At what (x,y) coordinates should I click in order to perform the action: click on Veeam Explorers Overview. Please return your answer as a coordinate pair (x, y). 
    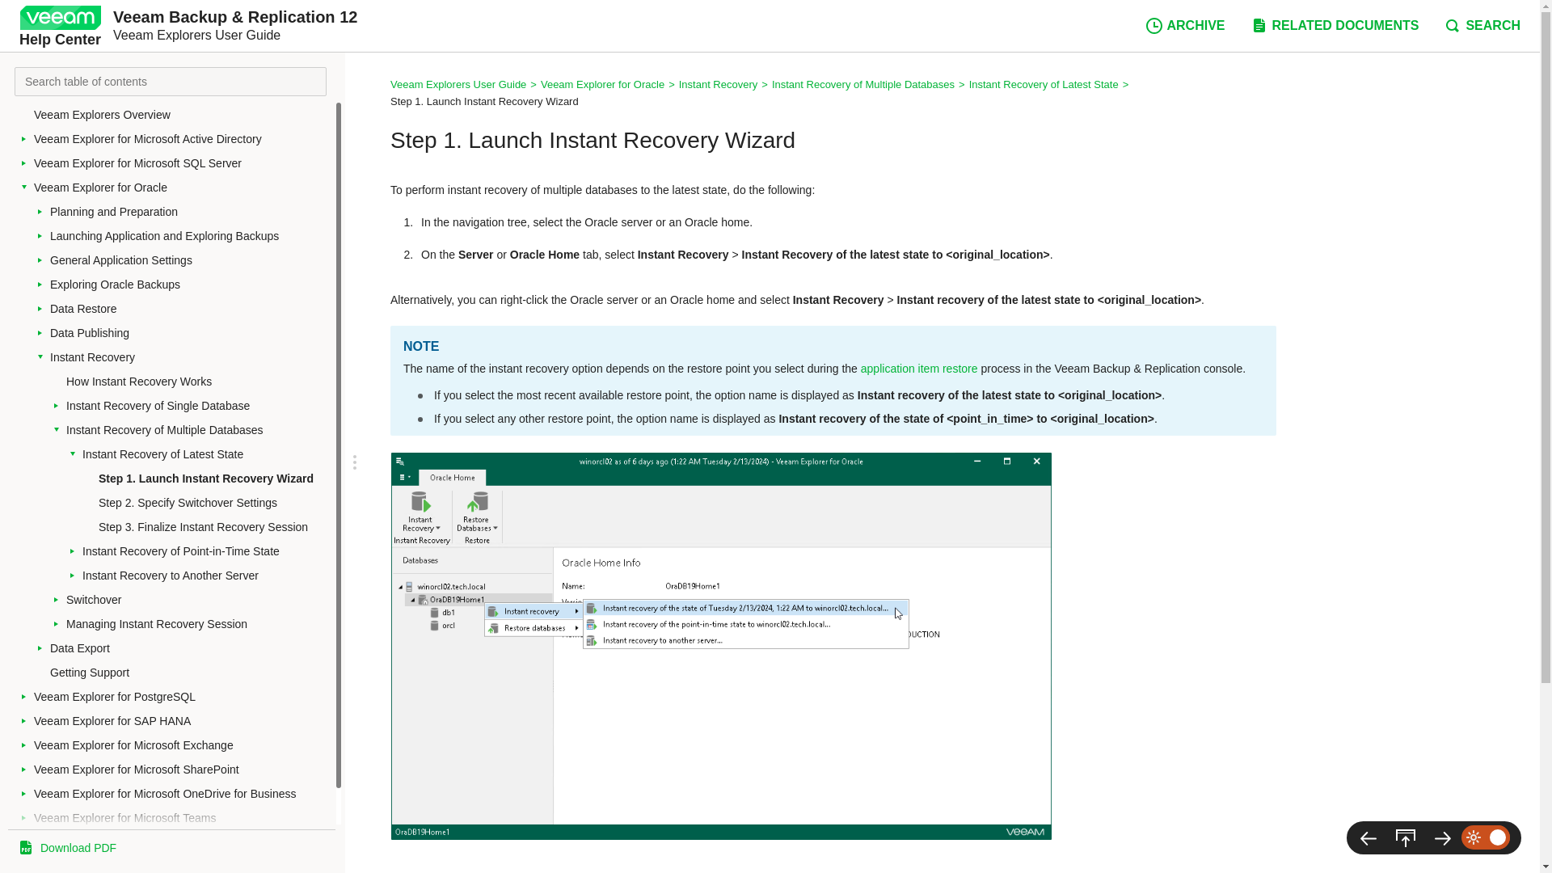
    Looking at the image, I should click on (183, 115).